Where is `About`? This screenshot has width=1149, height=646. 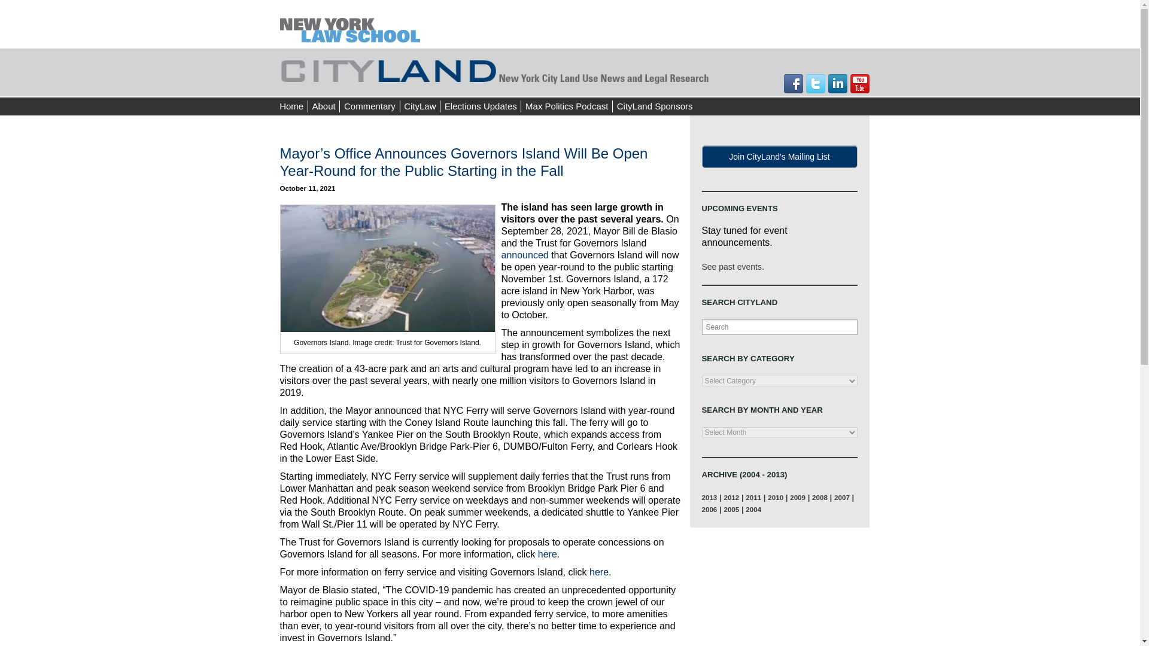
About is located at coordinates (324, 106).